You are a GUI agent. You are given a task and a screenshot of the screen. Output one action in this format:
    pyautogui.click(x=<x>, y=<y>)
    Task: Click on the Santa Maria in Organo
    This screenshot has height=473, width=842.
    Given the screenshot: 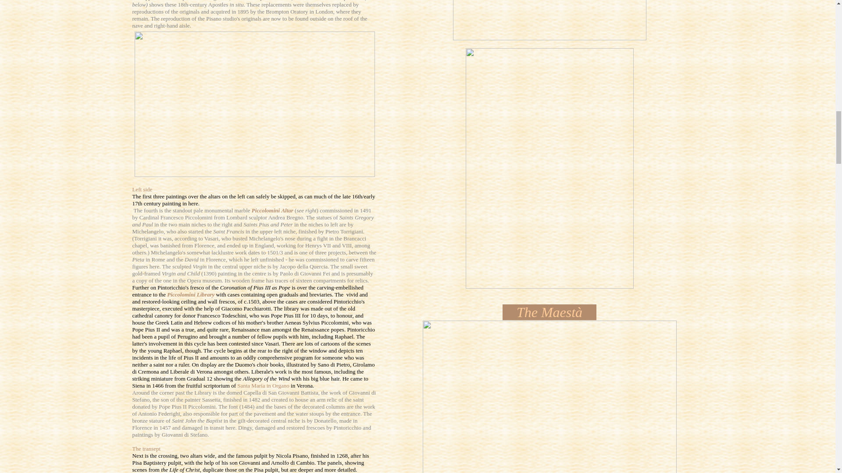 What is the action you would take?
    pyautogui.click(x=263, y=385)
    